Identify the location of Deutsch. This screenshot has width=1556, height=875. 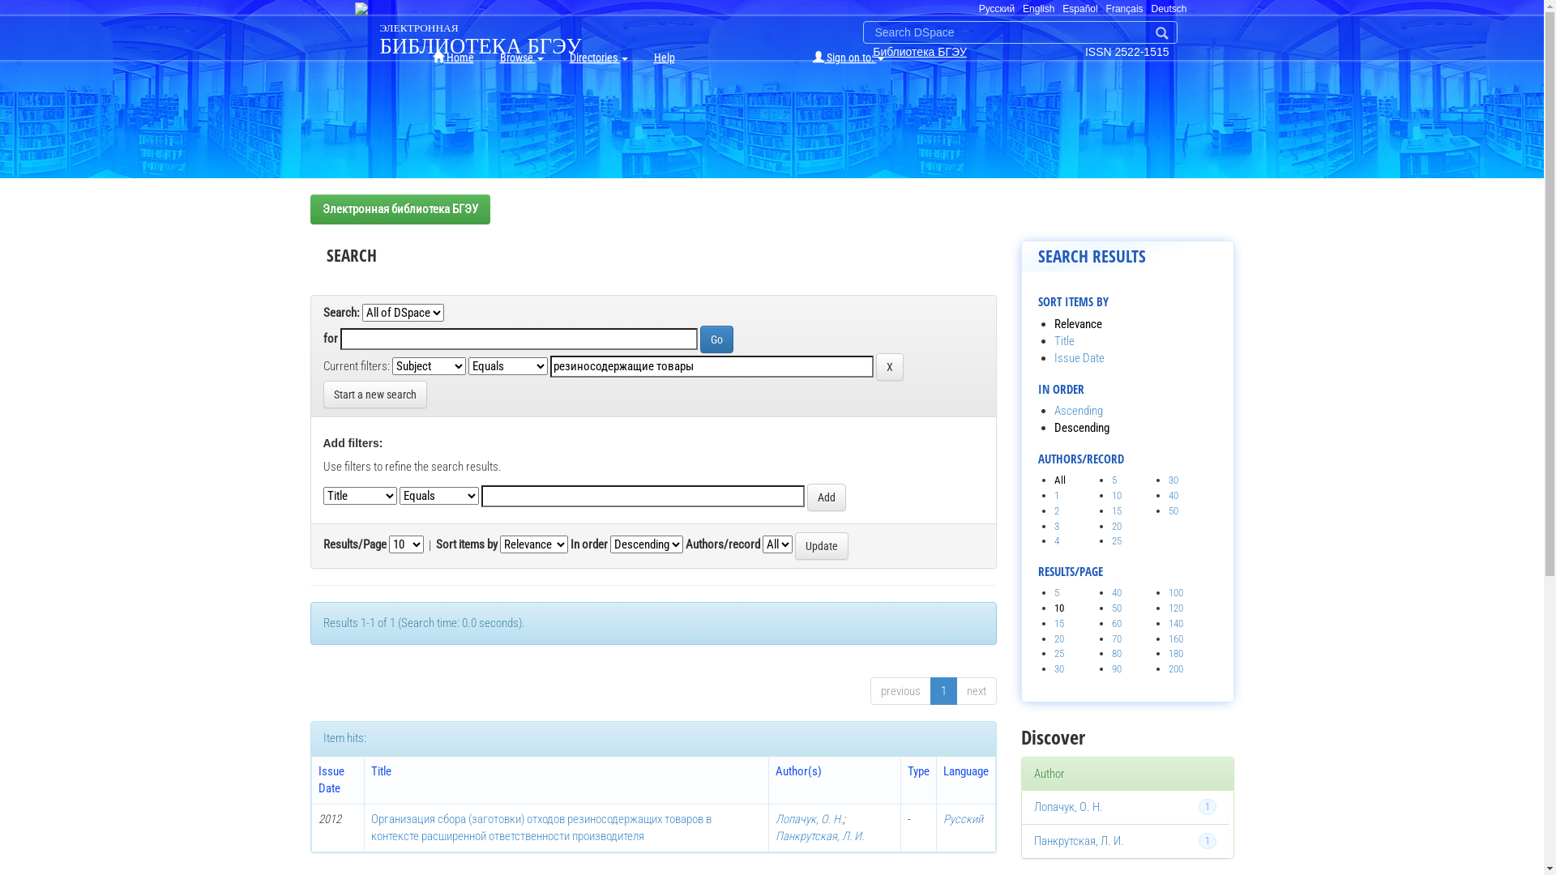
(1169, 9).